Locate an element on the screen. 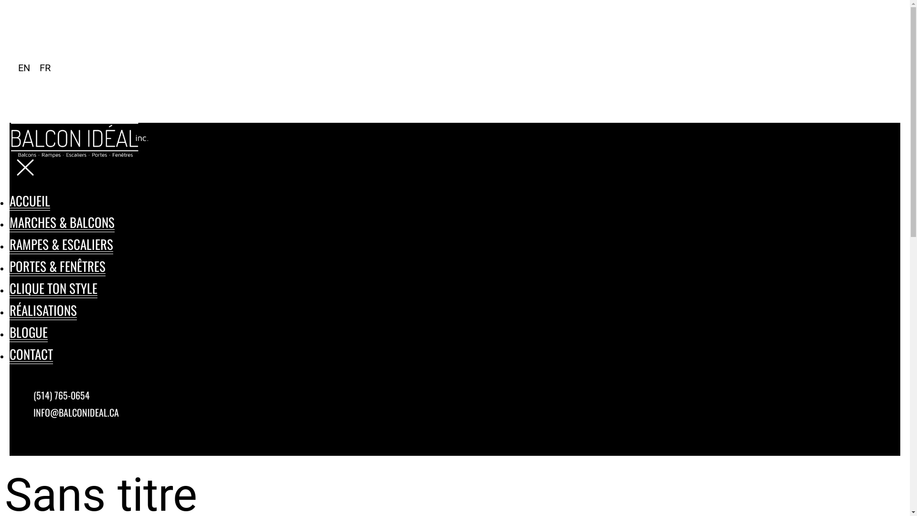 The height and width of the screenshot is (516, 917). (514) 765-0654 is located at coordinates (62, 395).